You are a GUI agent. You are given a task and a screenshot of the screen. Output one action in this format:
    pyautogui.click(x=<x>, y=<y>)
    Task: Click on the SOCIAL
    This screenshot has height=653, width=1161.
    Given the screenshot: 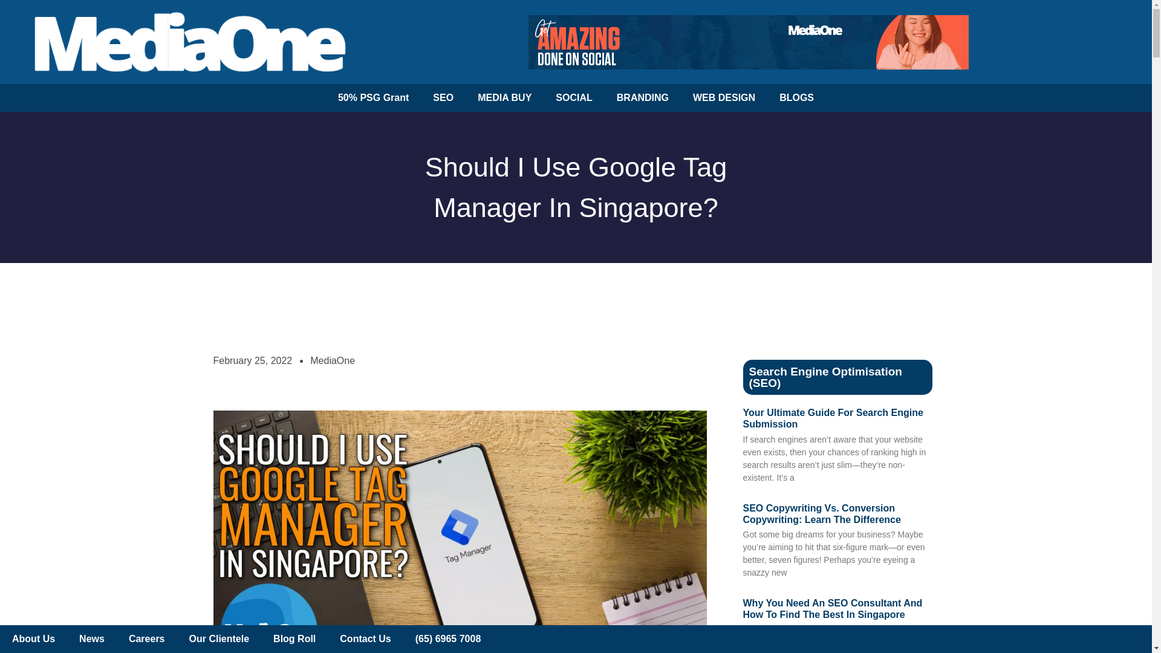 What is the action you would take?
    pyautogui.click(x=573, y=98)
    